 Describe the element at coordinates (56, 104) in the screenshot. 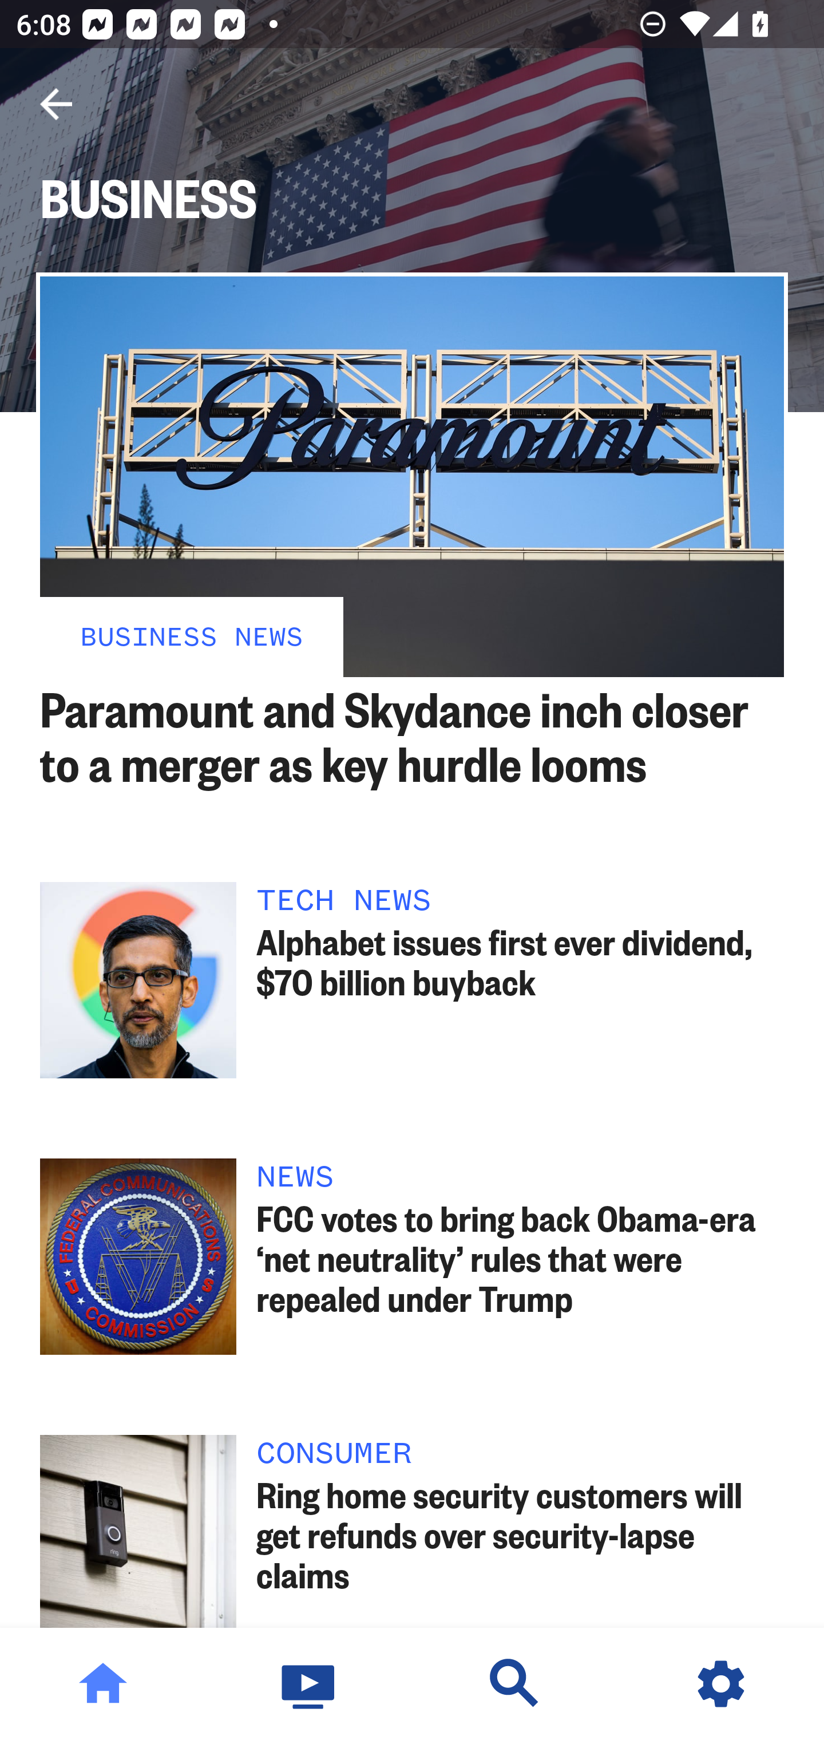

I see `Navigate up` at that location.